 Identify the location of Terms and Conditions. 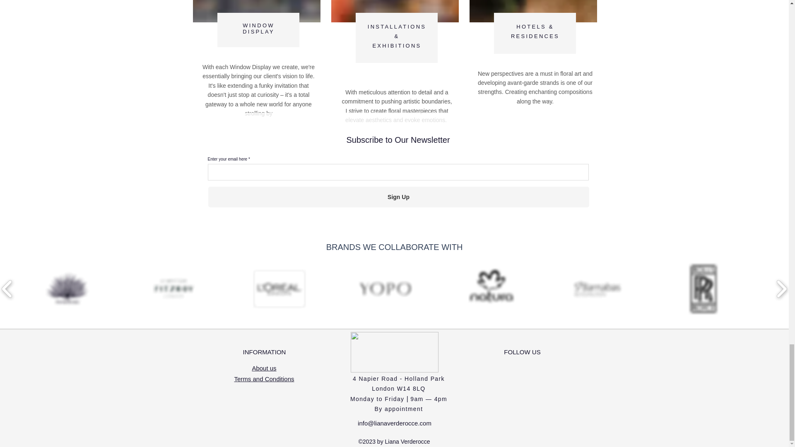
(258, 29).